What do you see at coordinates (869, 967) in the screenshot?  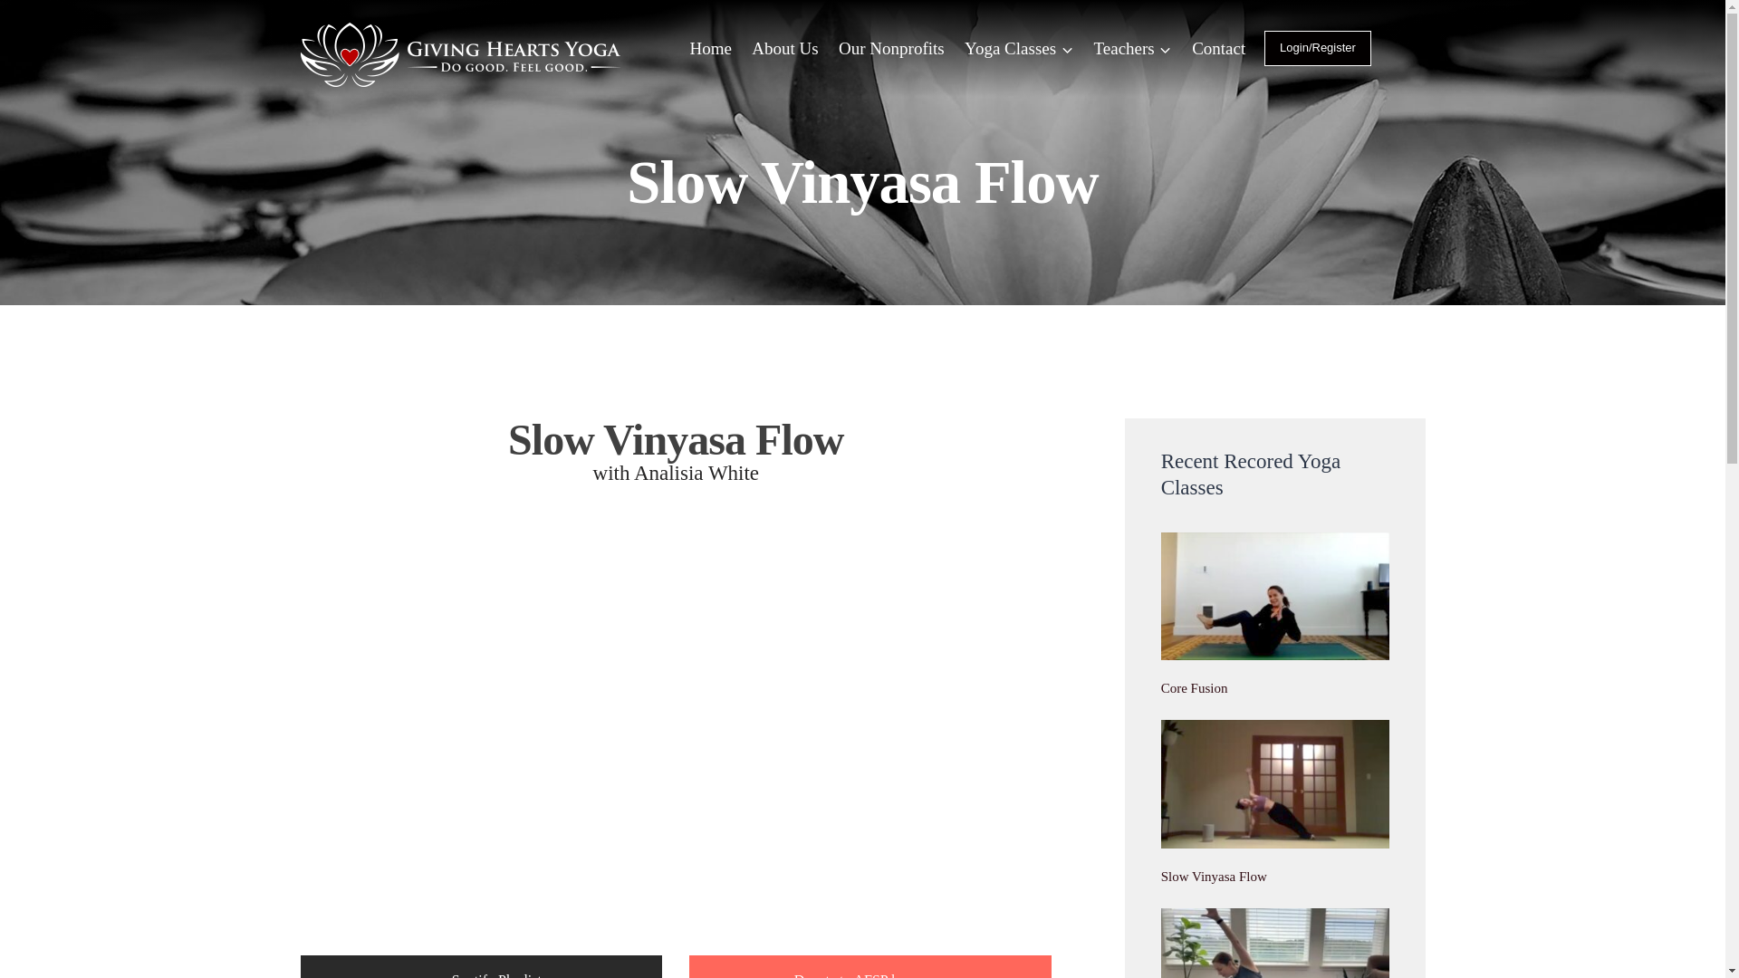 I see `Donate to AFSP here` at bounding box center [869, 967].